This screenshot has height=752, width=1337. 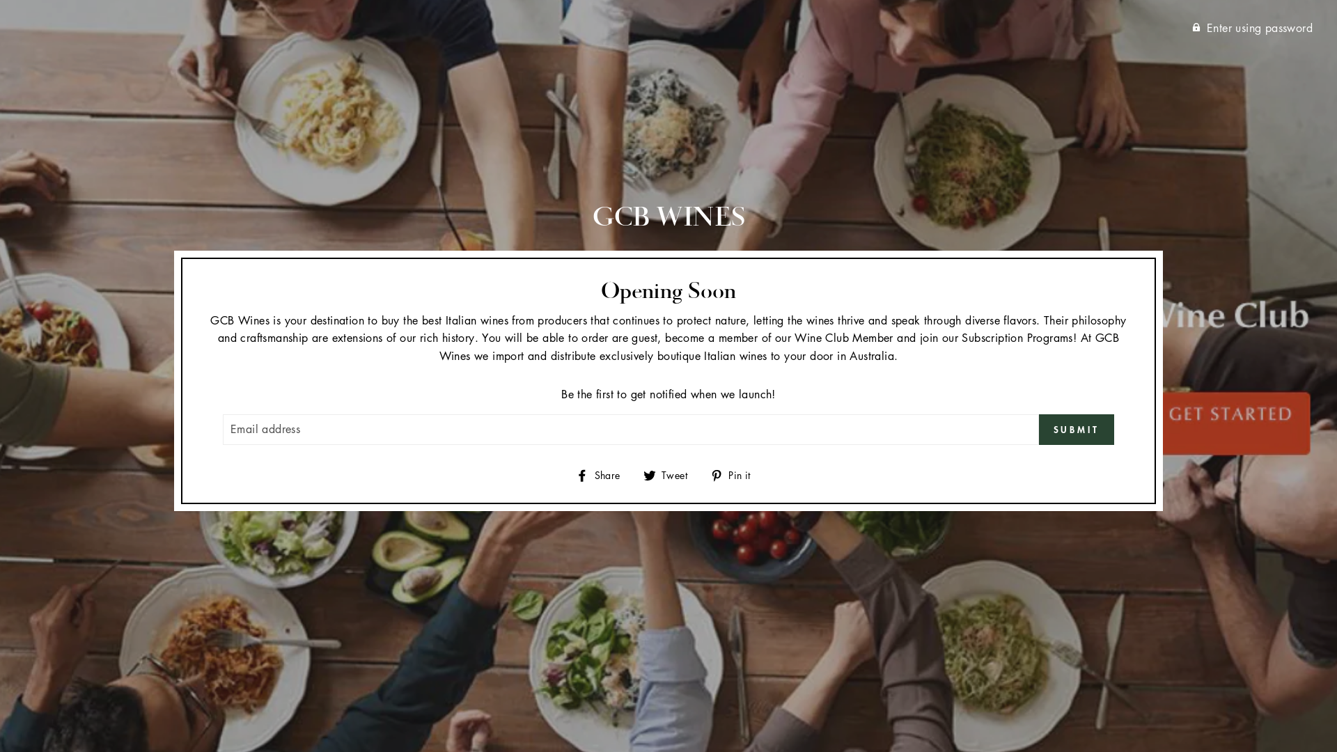 What do you see at coordinates (603, 475) in the screenshot?
I see `Share
Share on Facebook` at bounding box center [603, 475].